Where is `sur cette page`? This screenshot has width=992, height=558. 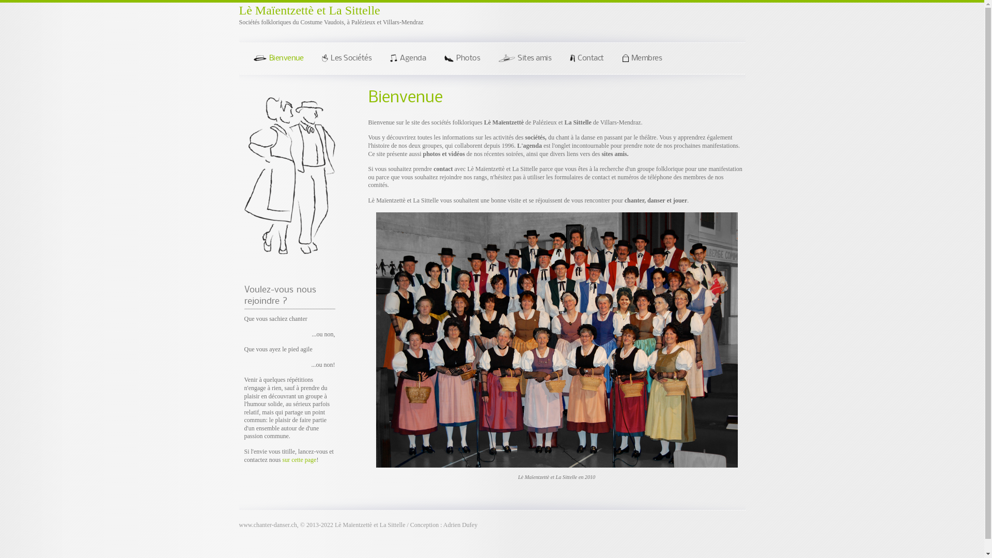 sur cette page is located at coordinates (299, 460).